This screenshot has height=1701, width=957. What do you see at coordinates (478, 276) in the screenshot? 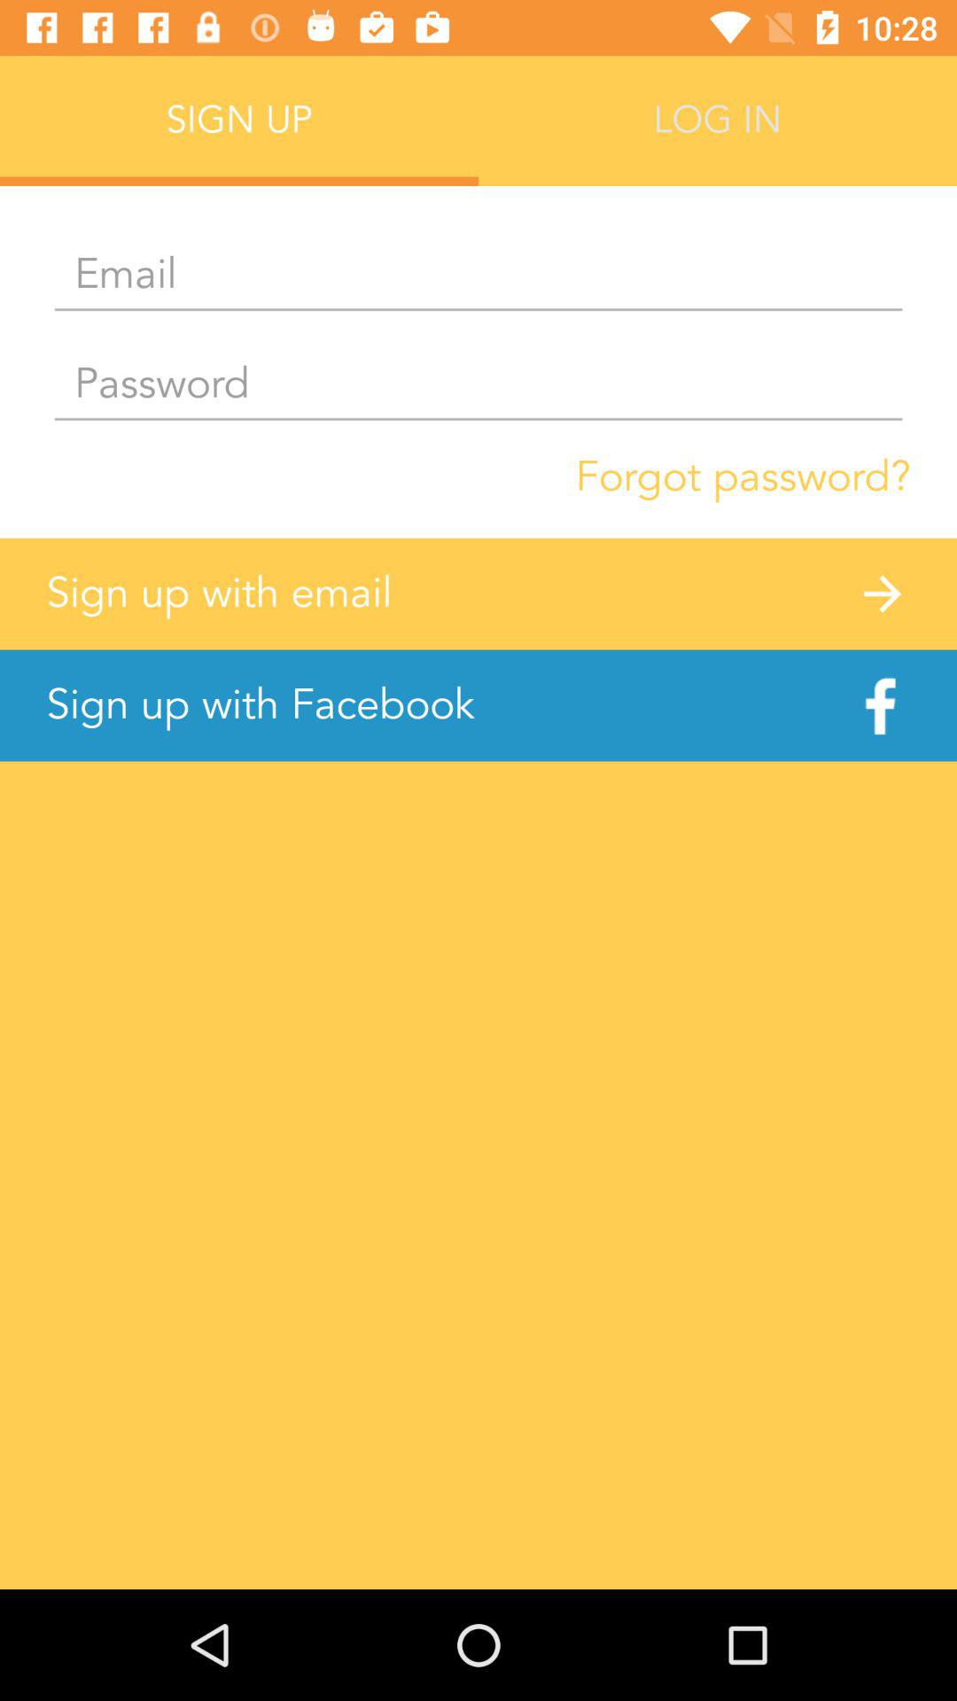
I see `select email` at bounding box center [478, 276].